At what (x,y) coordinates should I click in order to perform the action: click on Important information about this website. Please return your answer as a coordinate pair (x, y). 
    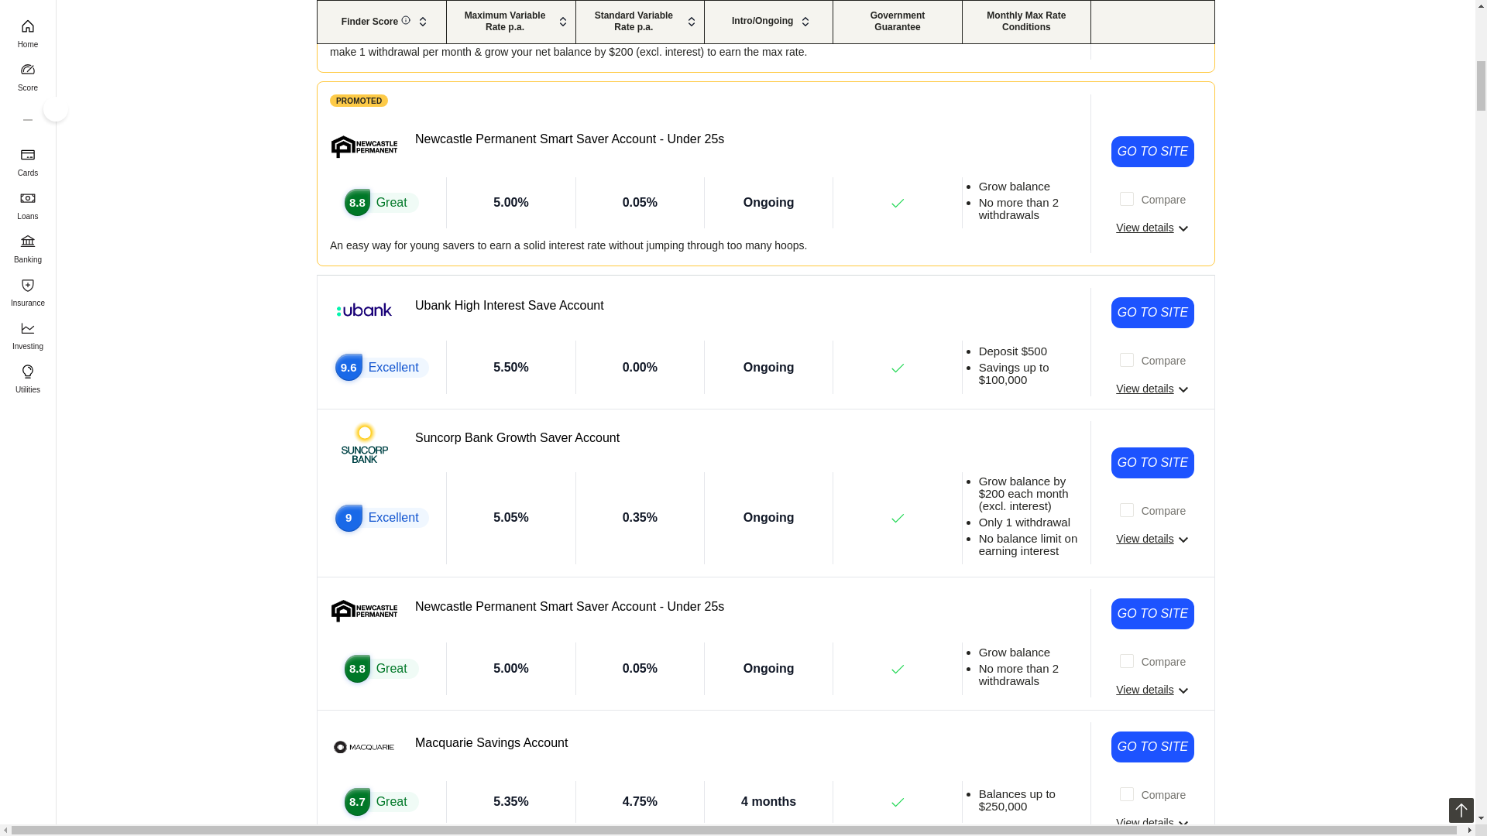
    Looking at the image, I should click on (359, 101).